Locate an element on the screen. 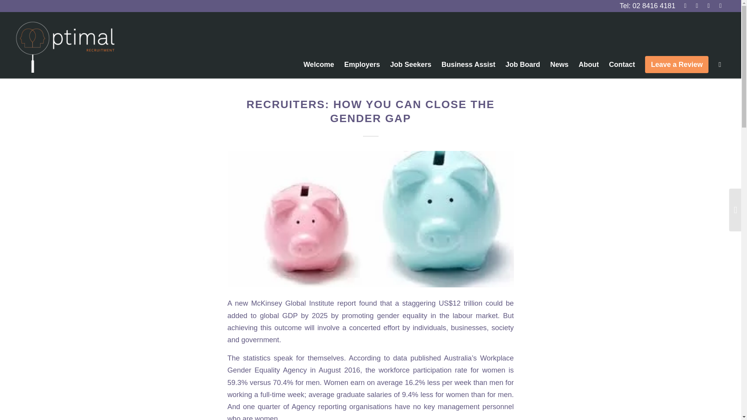 This screenshot has width=747, height=420. Business Assist is located at coordinates (468, 65).